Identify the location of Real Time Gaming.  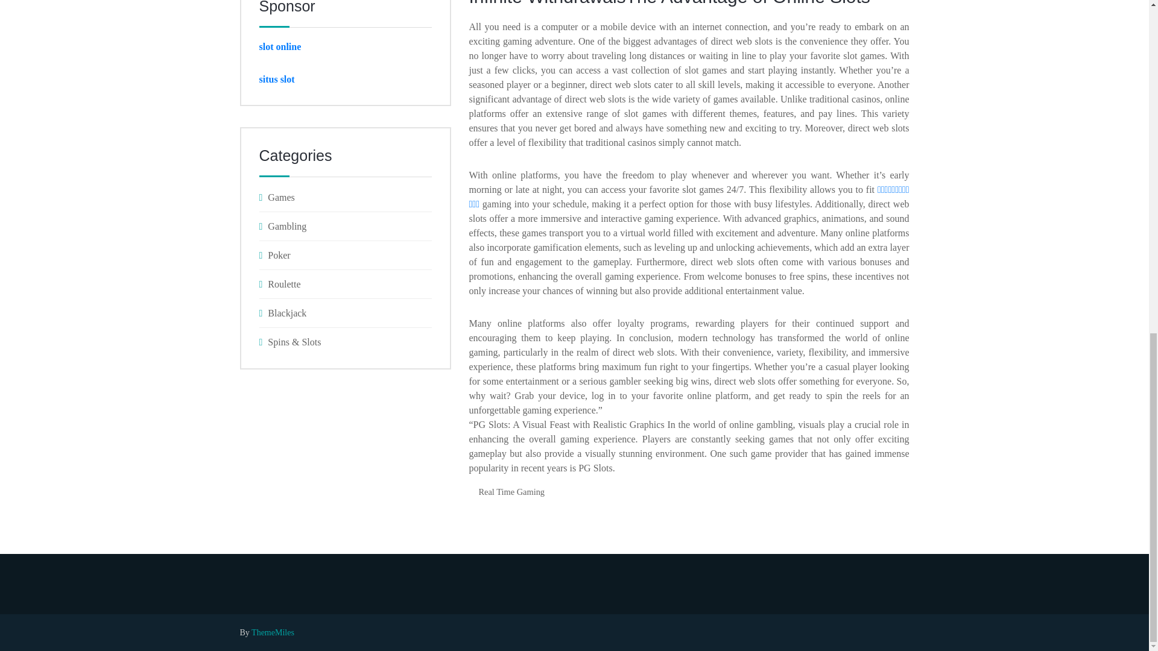
(511, 492).